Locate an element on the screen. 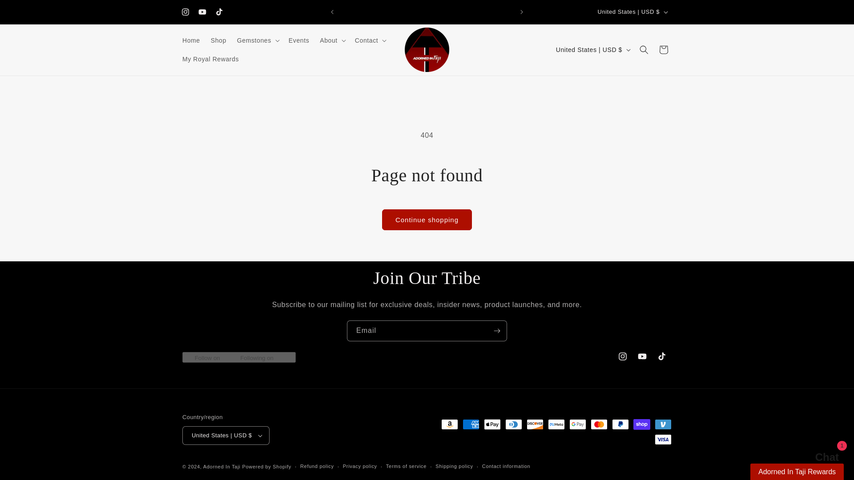 Image resolution: width=854 pixels, height=480 pixels. YouTube is located at coordinates (202, 12).